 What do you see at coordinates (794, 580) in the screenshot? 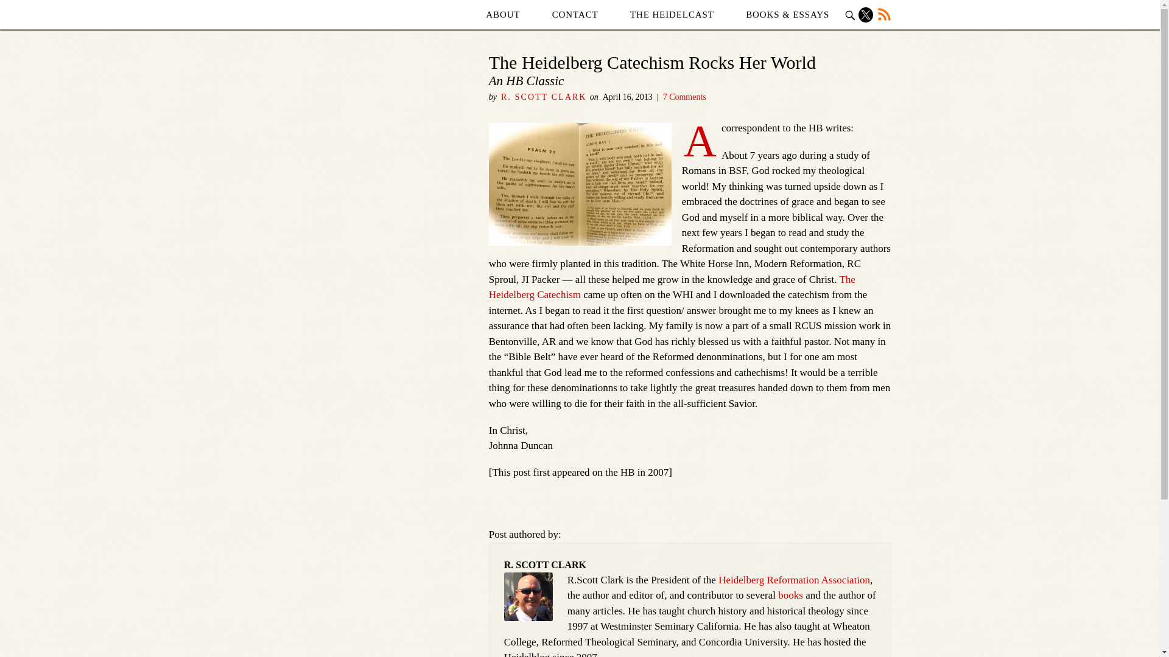
I see `Heidelberg Reformation Association` at bounding box center [794, 580].